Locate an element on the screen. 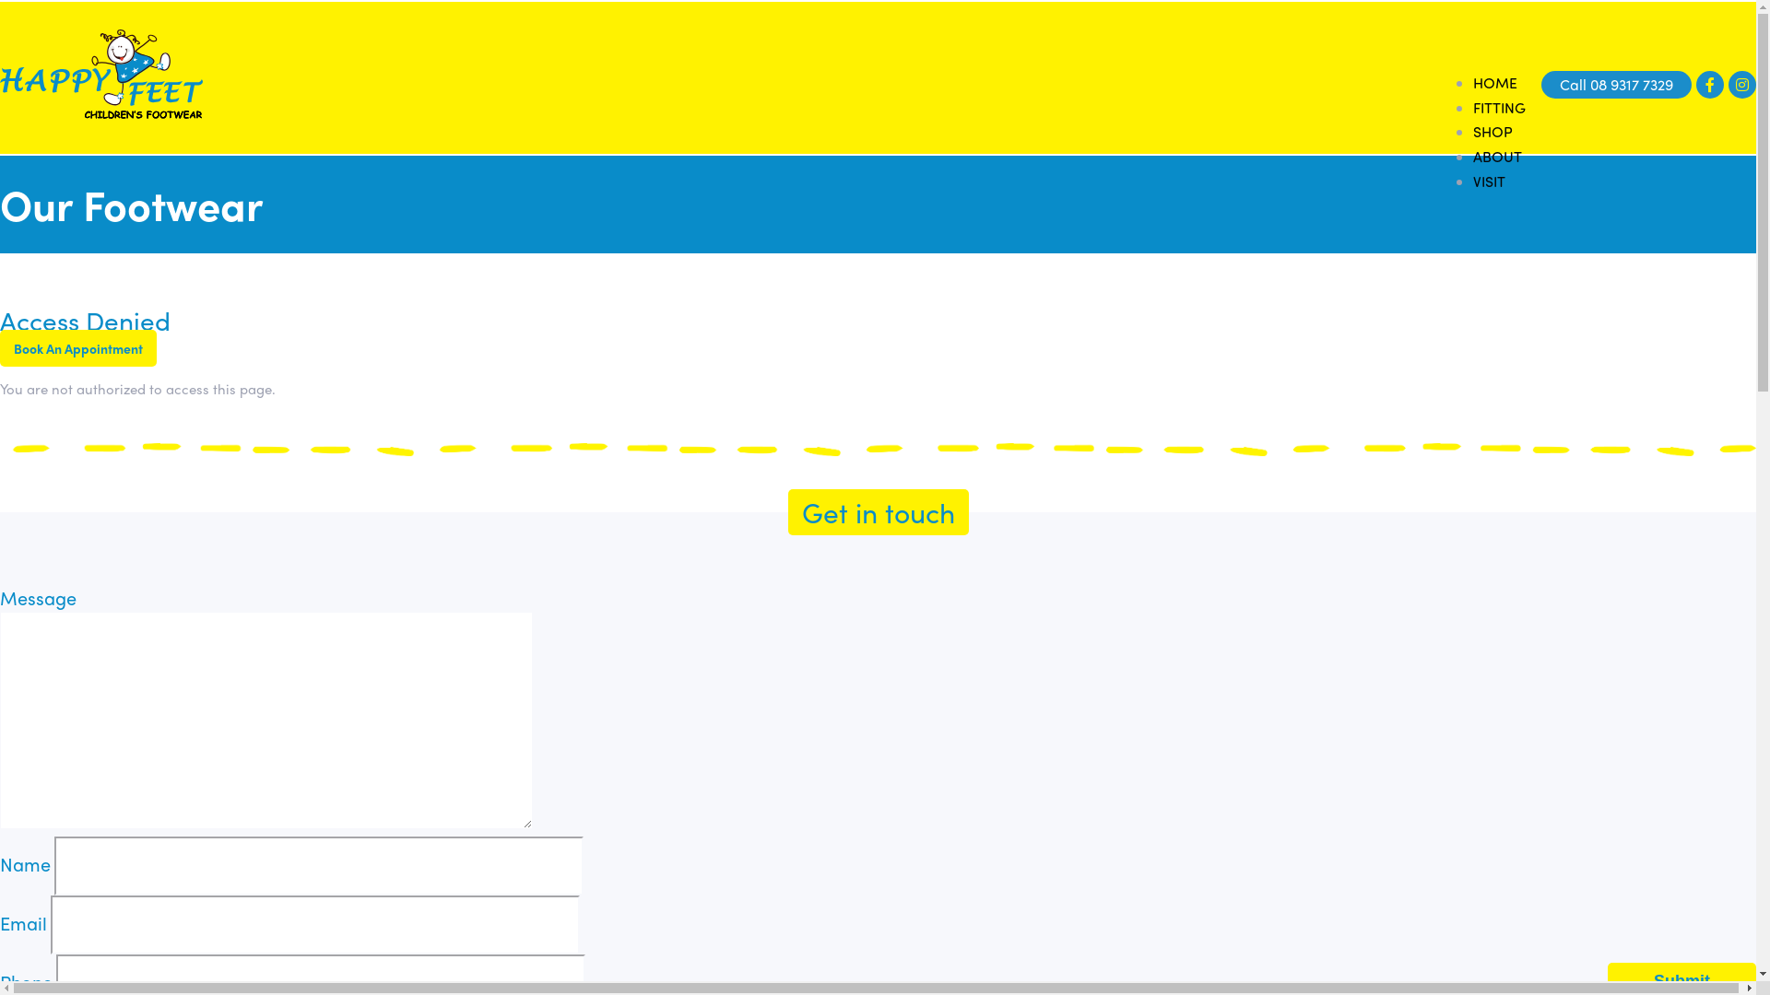  VISIT is located at coordinates (1490, 181).